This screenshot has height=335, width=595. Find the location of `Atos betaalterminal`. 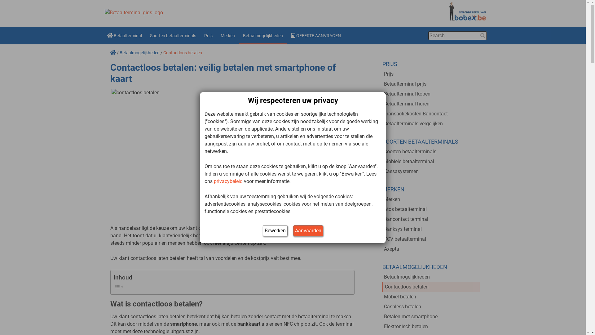

Atos betaalterminal is located at coordinates (431, 209).